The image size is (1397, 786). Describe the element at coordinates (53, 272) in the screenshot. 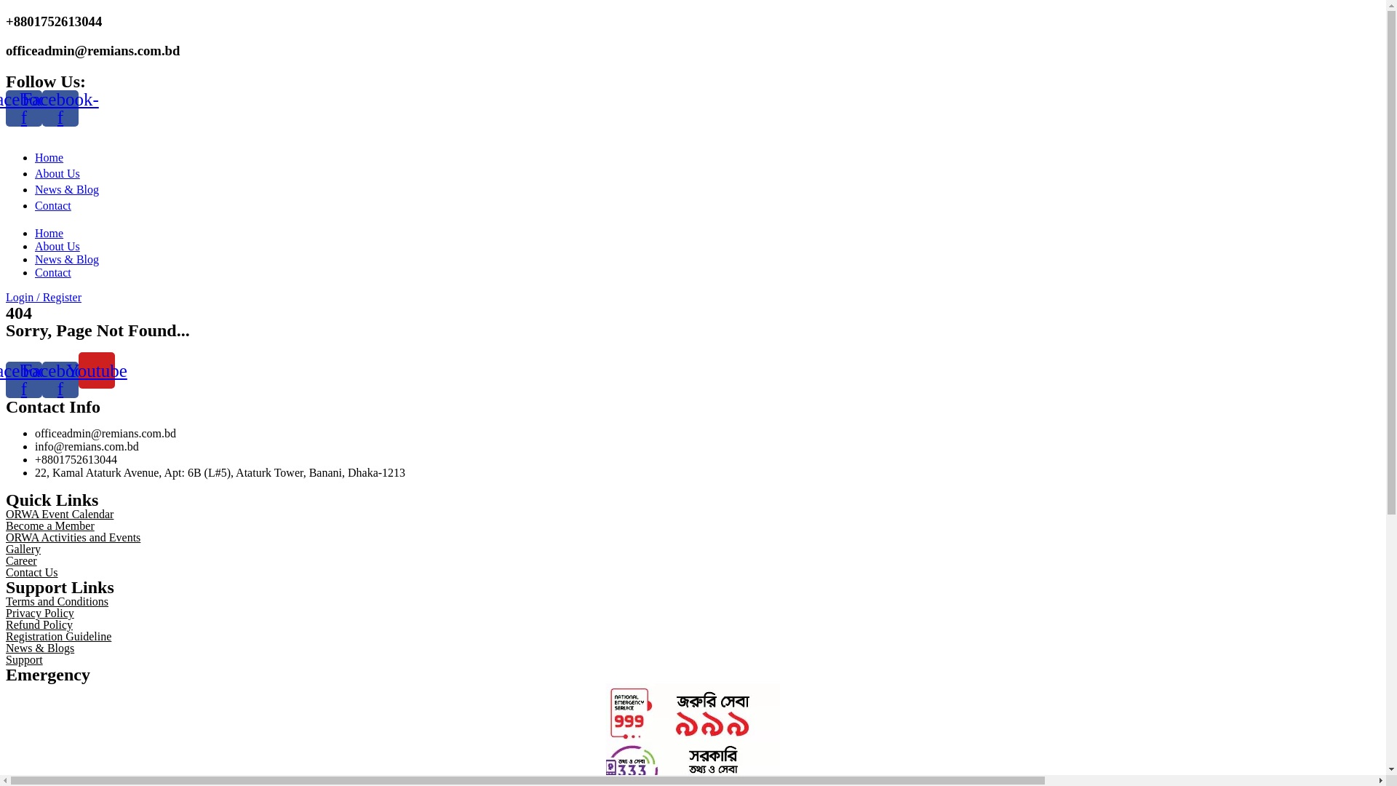

I see `Contact` at that location.